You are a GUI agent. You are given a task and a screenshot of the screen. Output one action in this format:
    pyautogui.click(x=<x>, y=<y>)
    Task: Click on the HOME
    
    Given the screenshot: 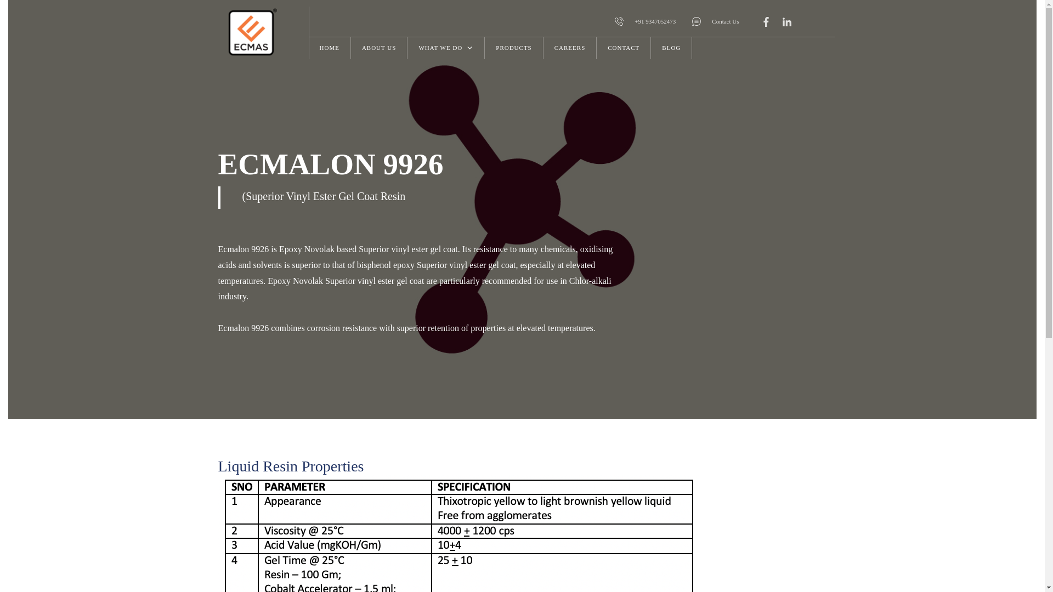 What is the action you would take?
    pyautogui.click(x=329, y=48)
    